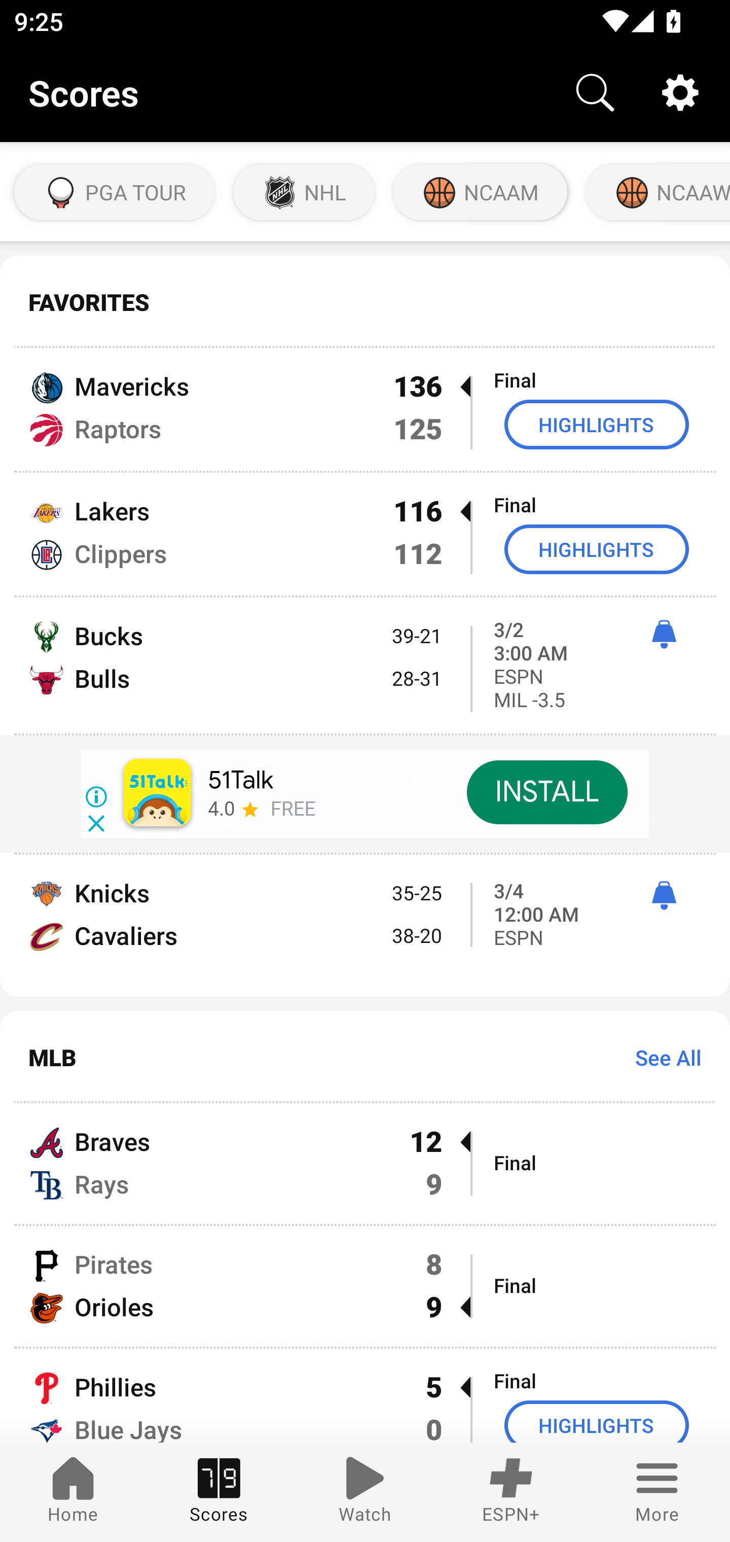 The width and height of the screenshot is (730, 1542). I want to click on Pirates 8 Orioles 9  Final, so click(365, 1285).